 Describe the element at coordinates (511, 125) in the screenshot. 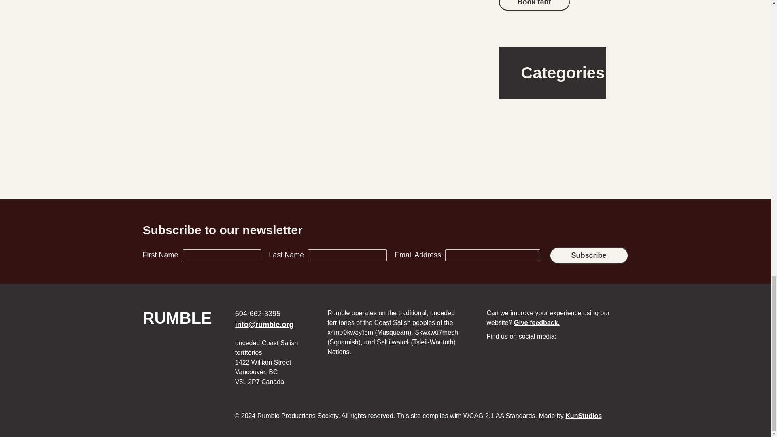

I see `News` at that location.